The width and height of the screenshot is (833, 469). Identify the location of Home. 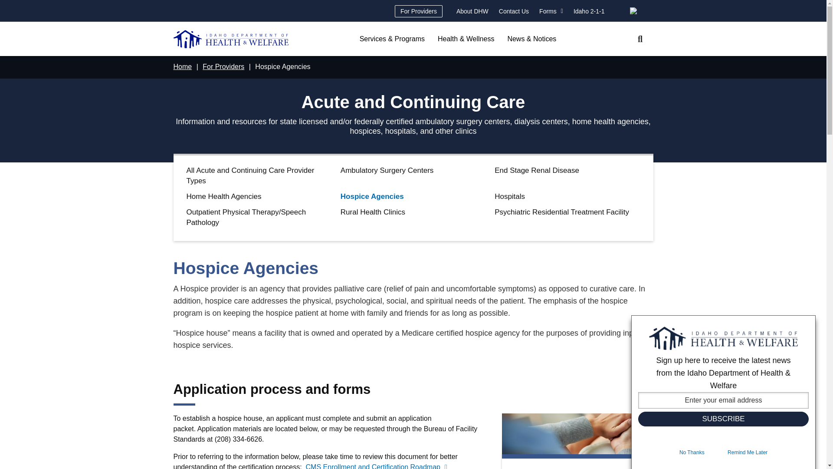
(231, 39).